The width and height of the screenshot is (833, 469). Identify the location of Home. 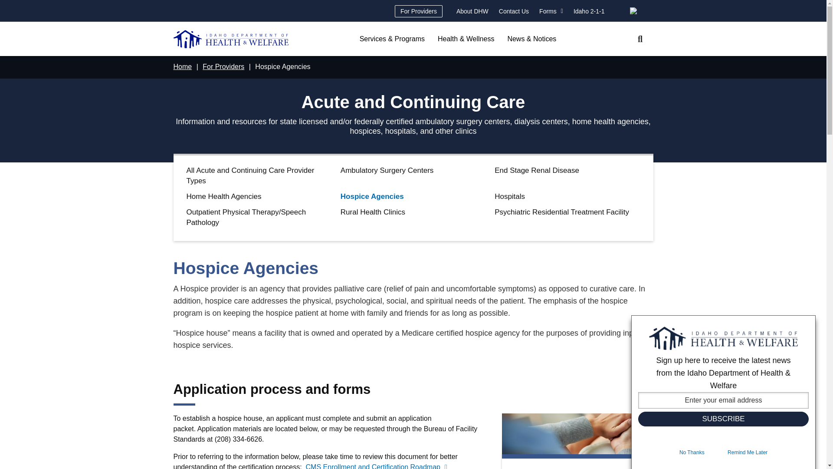
(231, 39).